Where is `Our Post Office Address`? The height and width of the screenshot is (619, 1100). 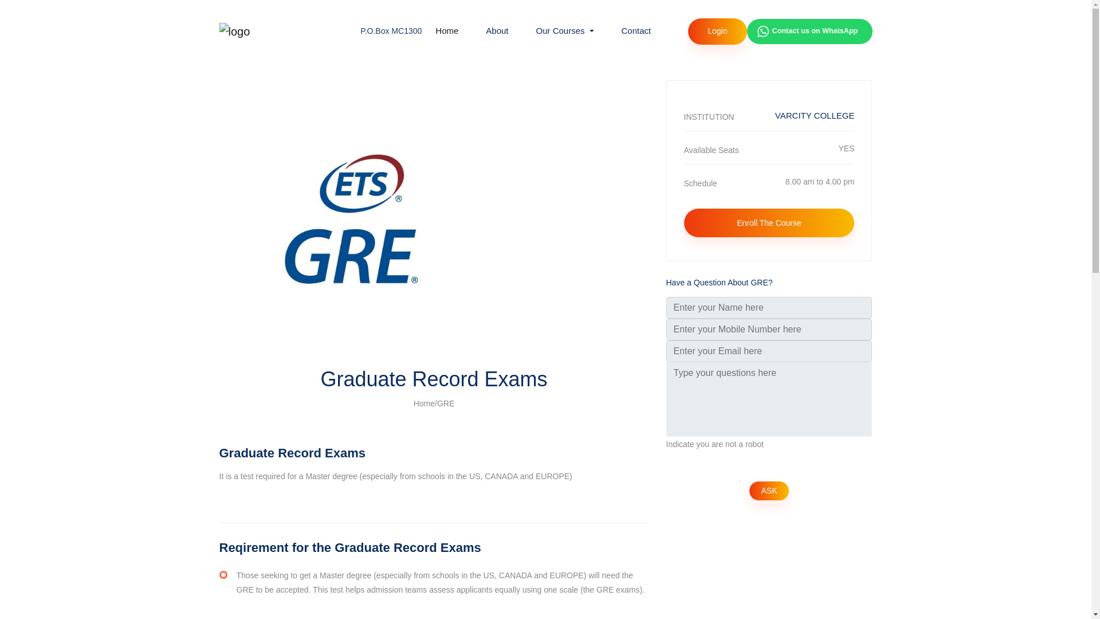 Our Post Office Address is located at coordinates (391, 31).